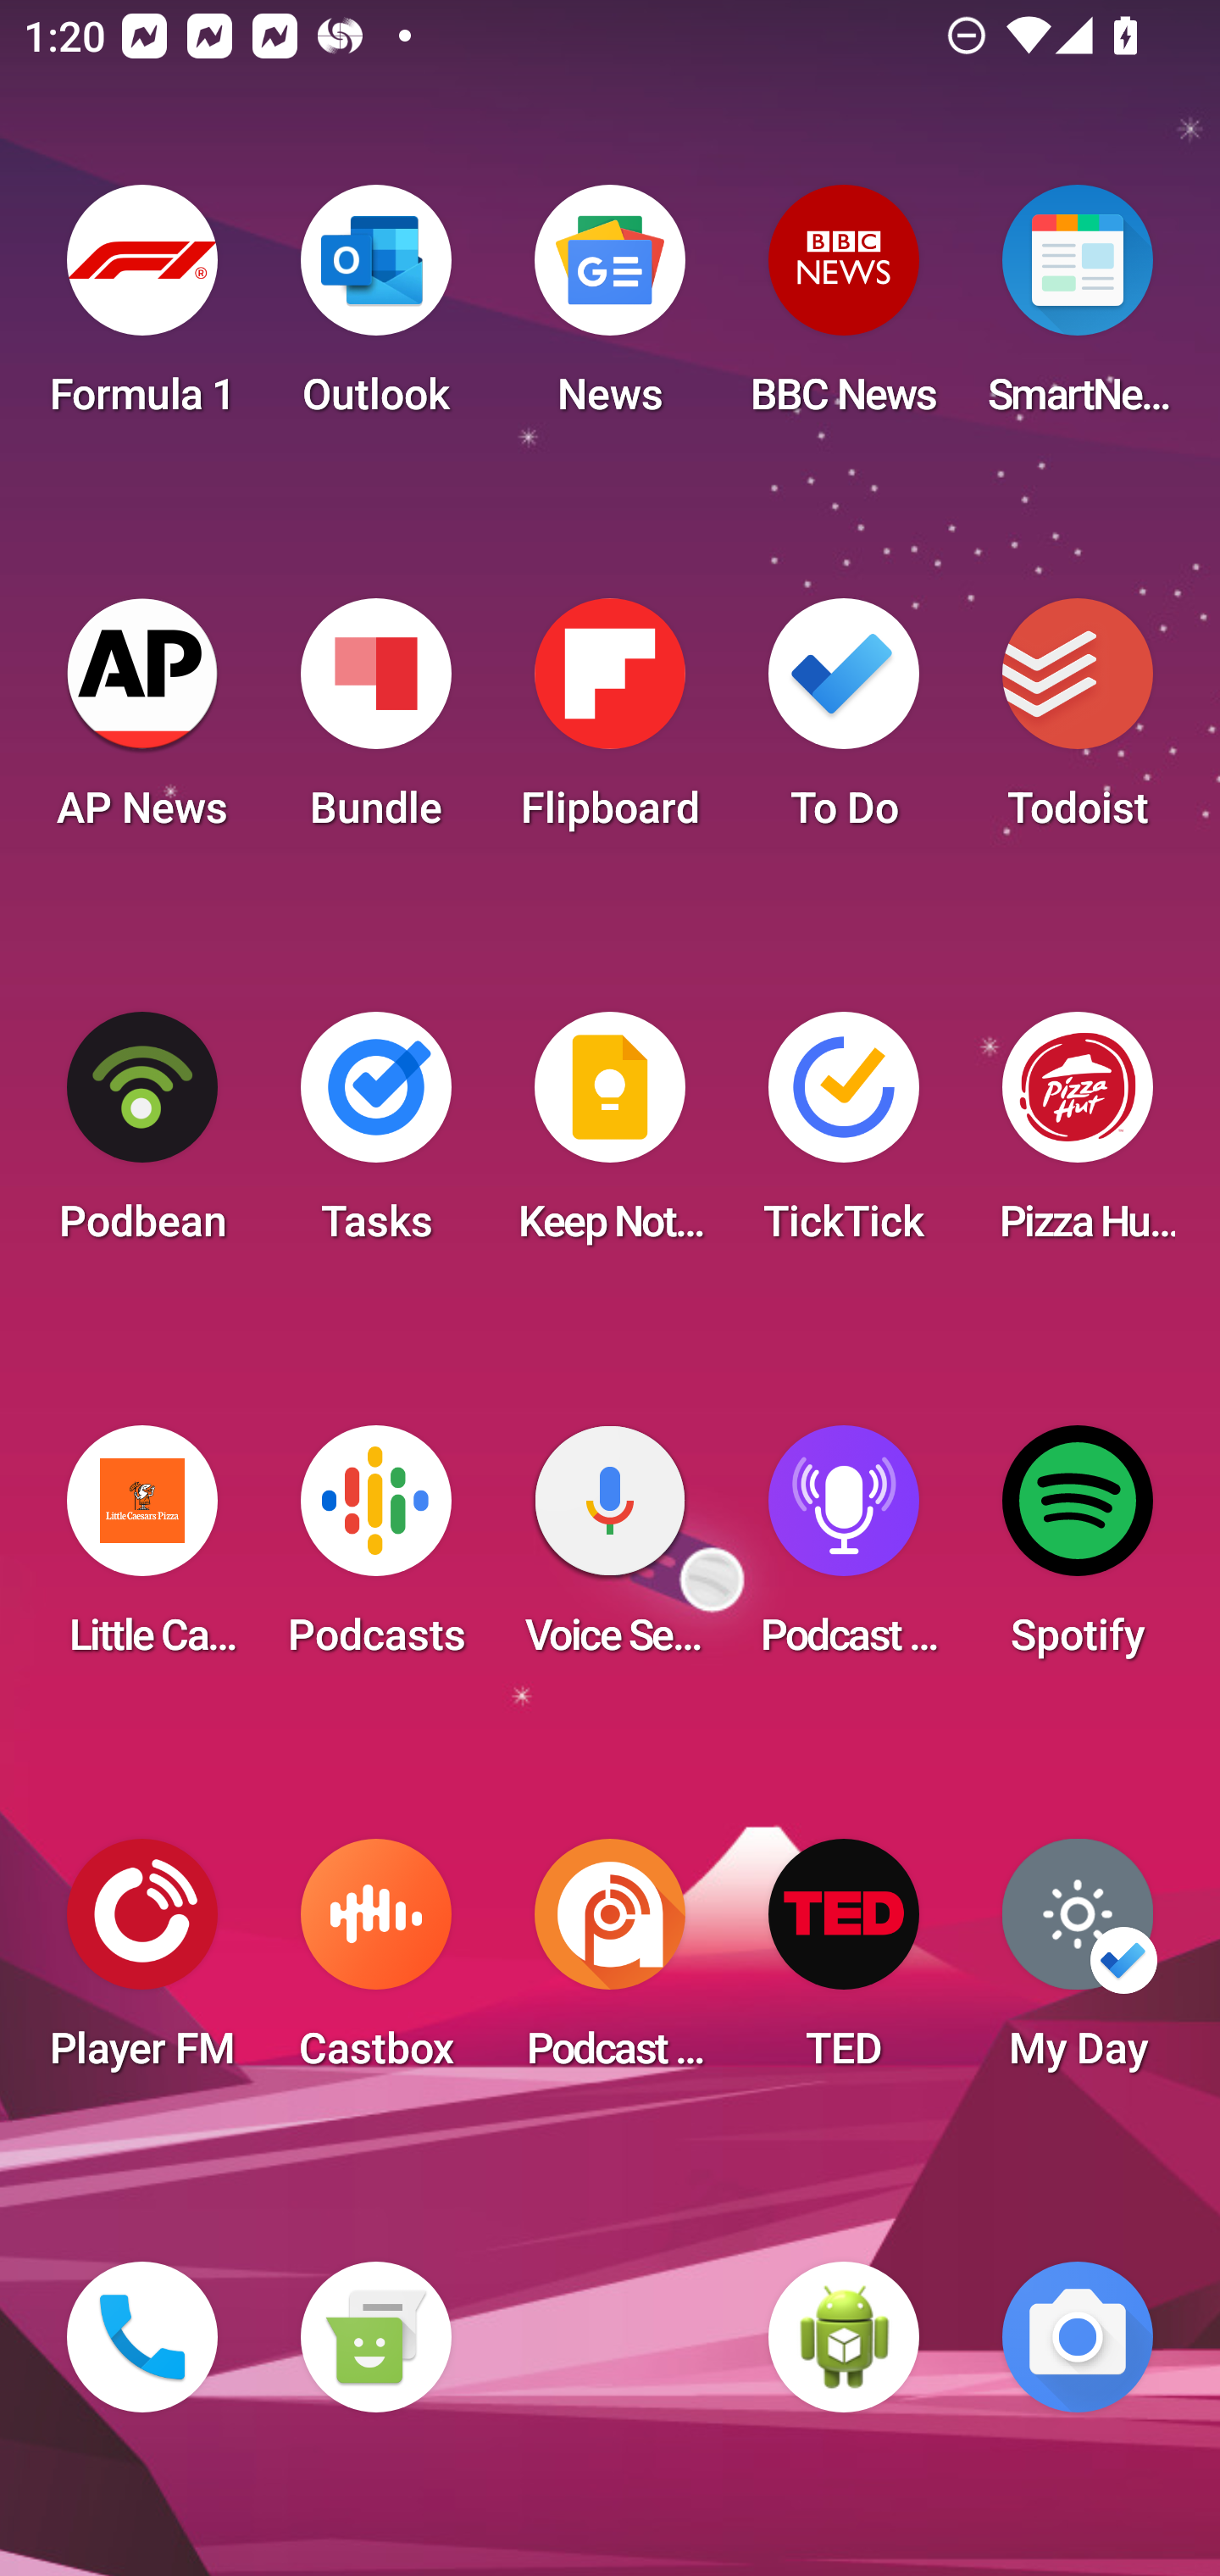  I want to click on Pizza Hut HK & Macau, so click(1078, 1137).